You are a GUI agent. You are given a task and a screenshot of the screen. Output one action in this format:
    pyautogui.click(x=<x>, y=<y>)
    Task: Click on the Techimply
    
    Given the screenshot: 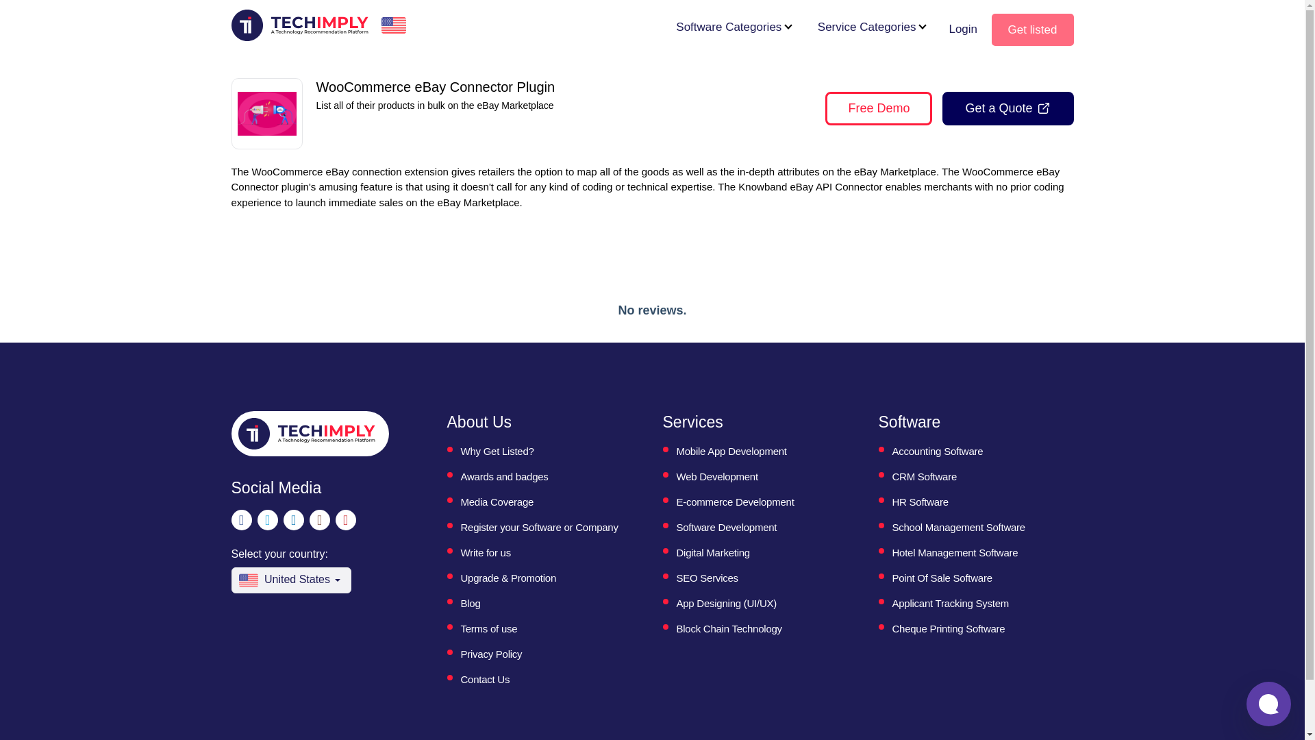 What is the action you would take?
    pyautogui.click(x=306, y=433)
    